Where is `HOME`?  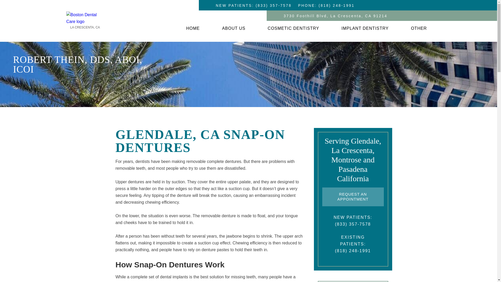
HOME is located at coordinates (193, 28).